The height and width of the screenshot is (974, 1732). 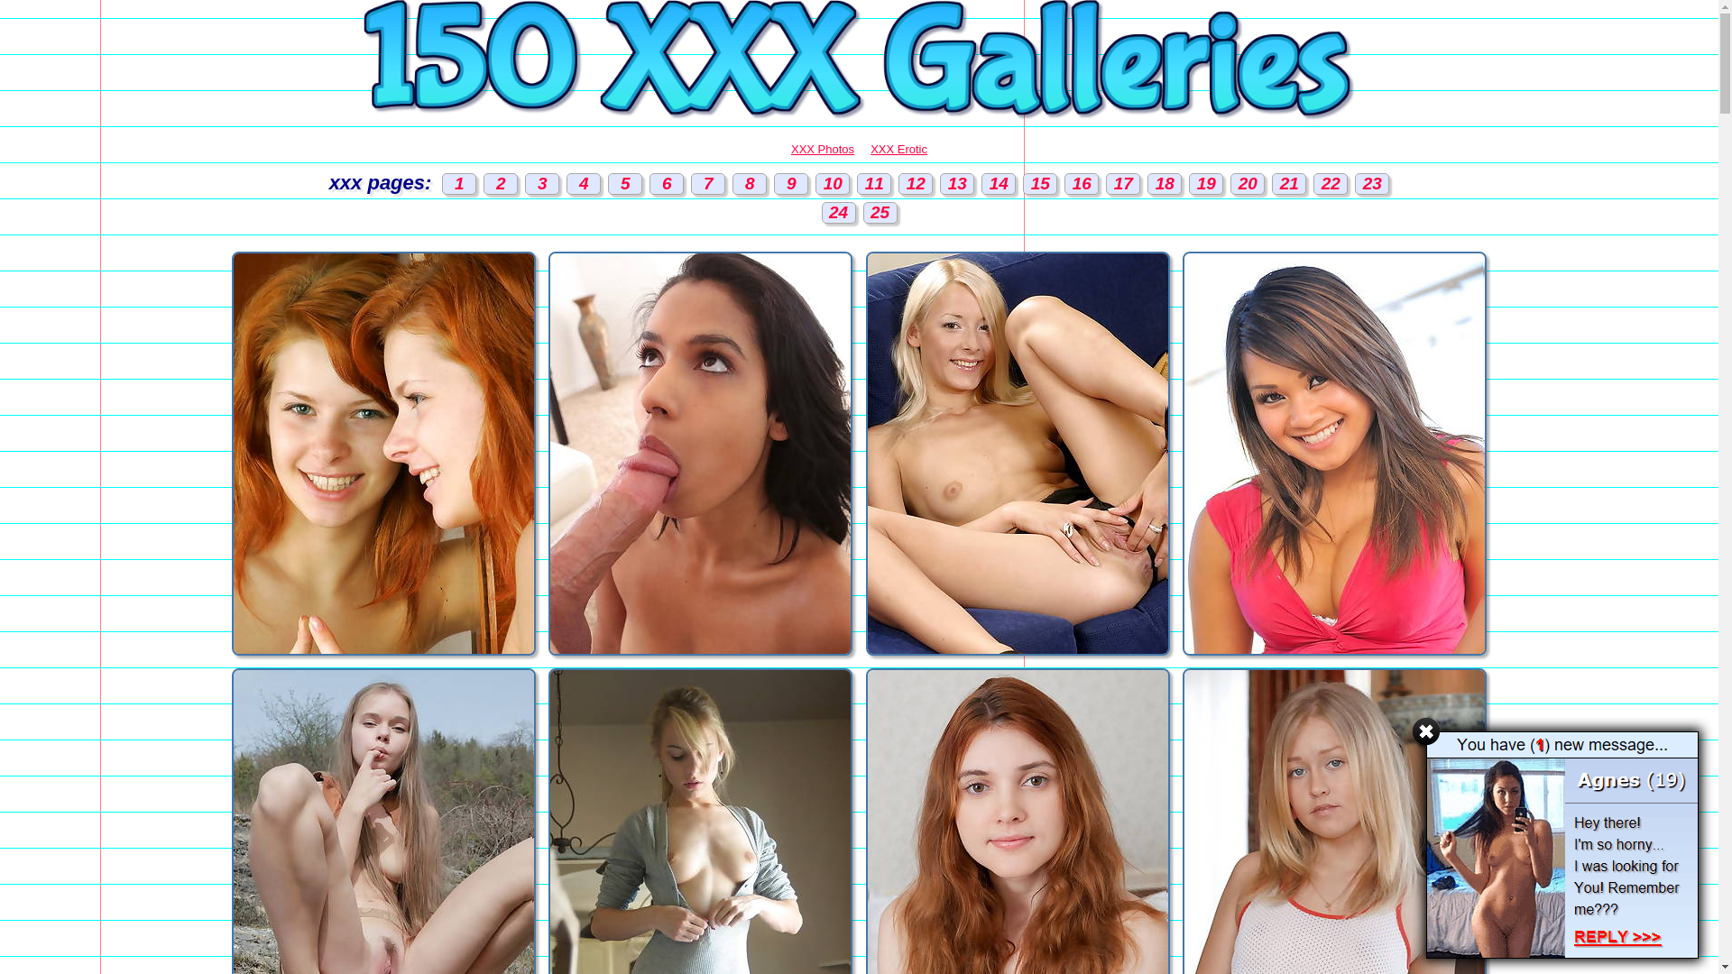 What do you see at coordinates (458, 184) in the screenshot?
I see `1` at bounding box center [458, 184].